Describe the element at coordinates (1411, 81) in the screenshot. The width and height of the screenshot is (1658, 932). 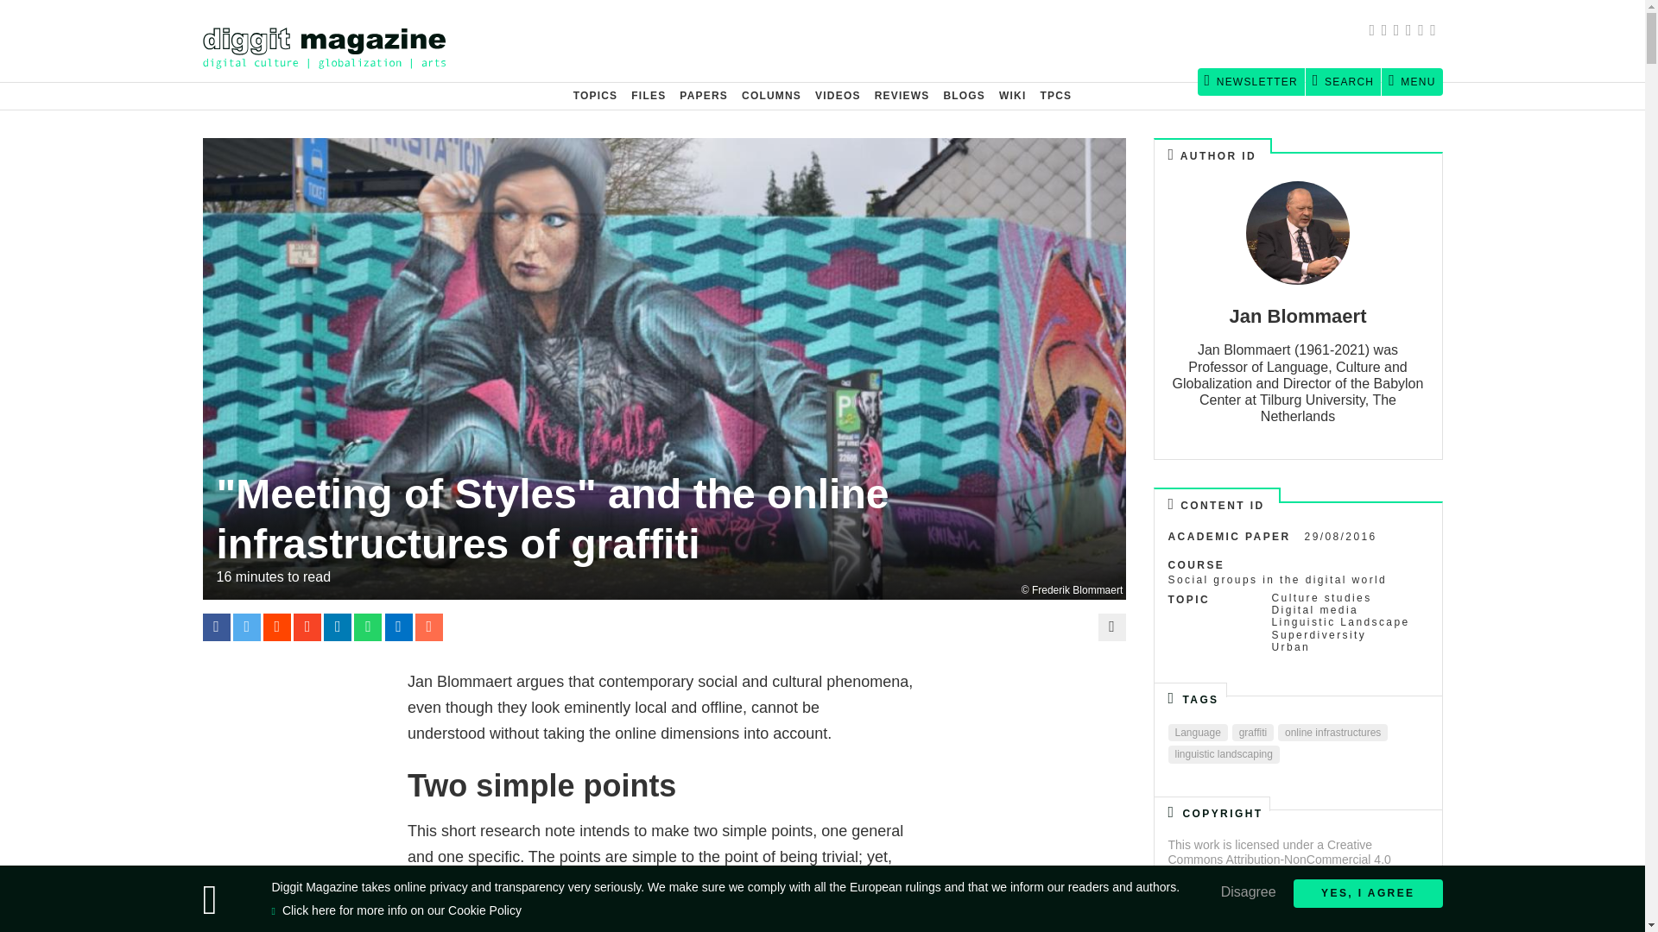
I see `MENU` at that location.